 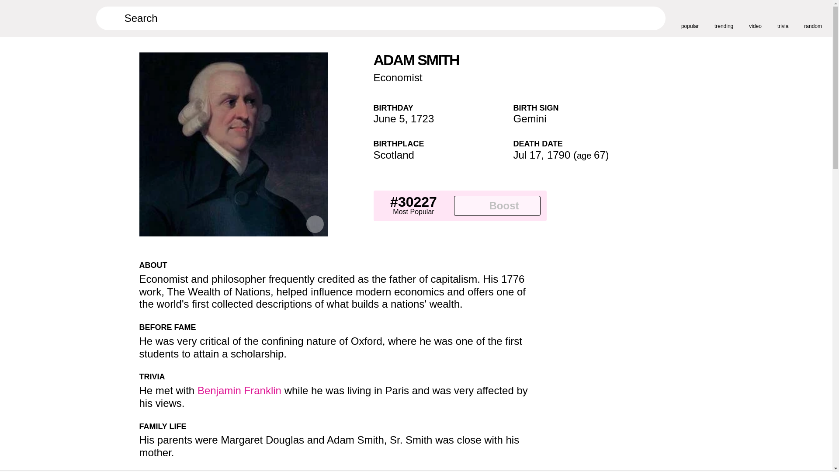 What do you see at coordinates (393, 155) in the screenshot?
I see `Scotland` at bounding box center [393, 155].